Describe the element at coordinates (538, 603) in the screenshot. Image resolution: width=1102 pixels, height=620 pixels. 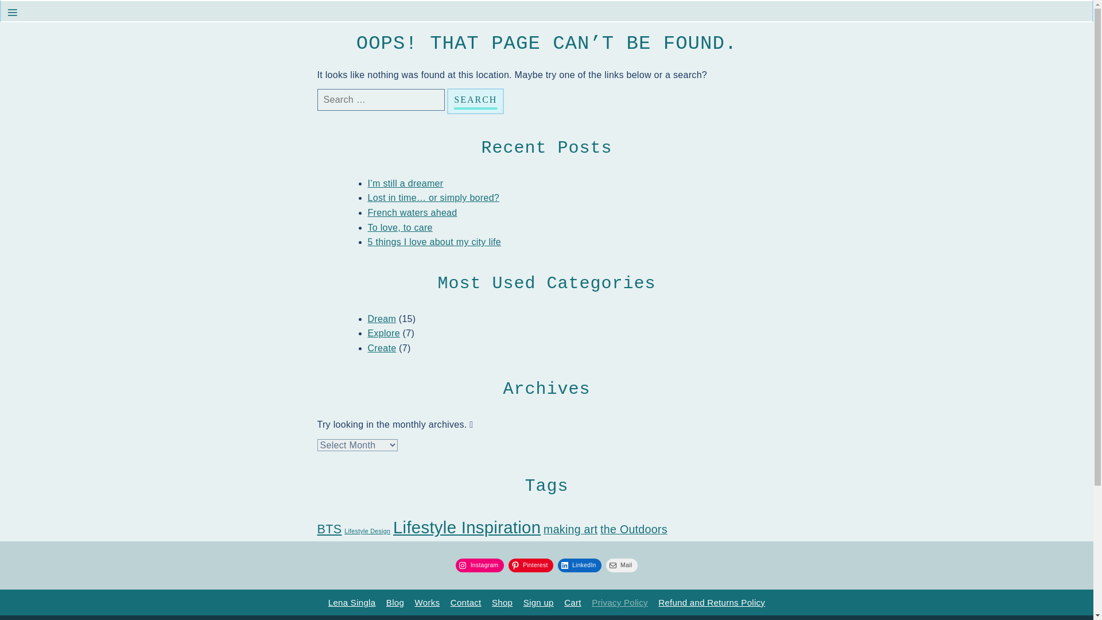
I see `Sign up` at that location.